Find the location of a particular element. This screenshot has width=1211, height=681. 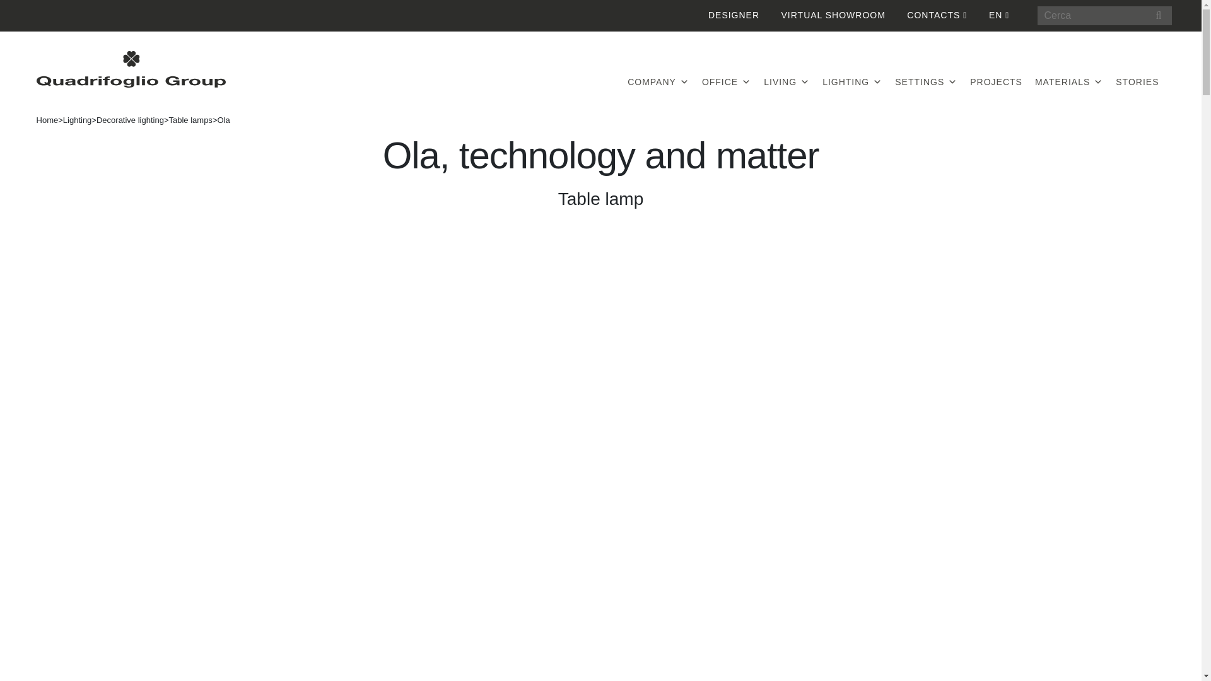

VIRTUAL SHOWROOM is located at coordinates (833, 15).